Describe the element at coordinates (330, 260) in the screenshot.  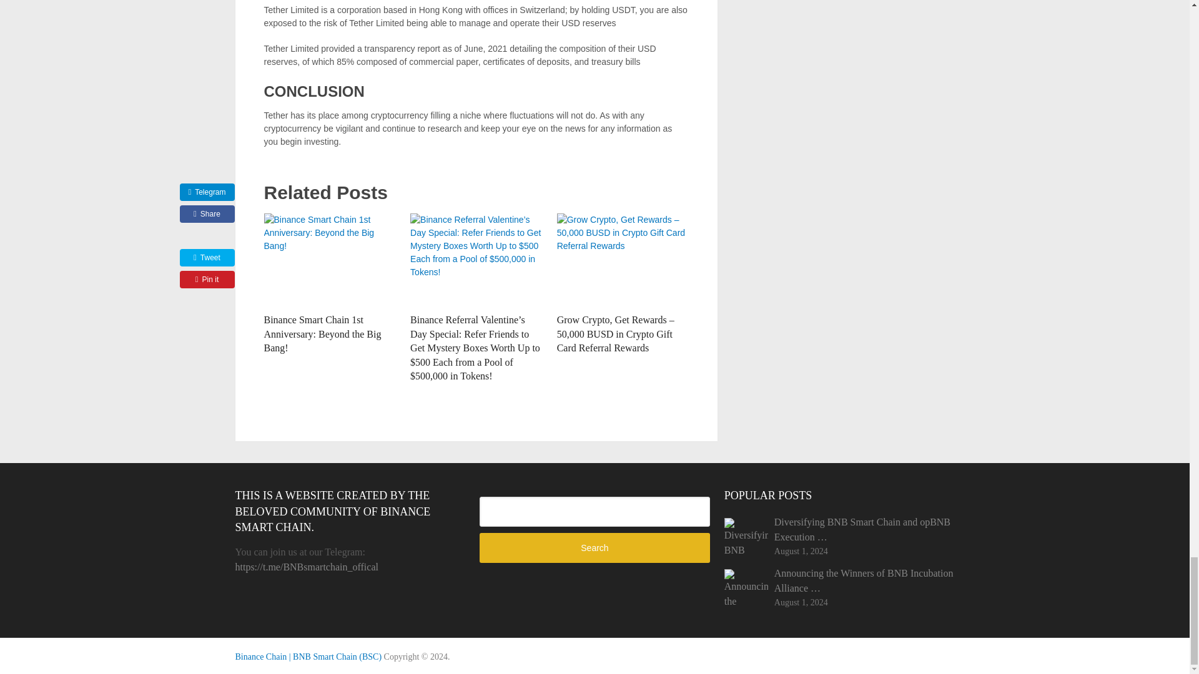
I see `Binance Smart Chain 1st Anniversary: Beyond the Big Bang!` at that location.